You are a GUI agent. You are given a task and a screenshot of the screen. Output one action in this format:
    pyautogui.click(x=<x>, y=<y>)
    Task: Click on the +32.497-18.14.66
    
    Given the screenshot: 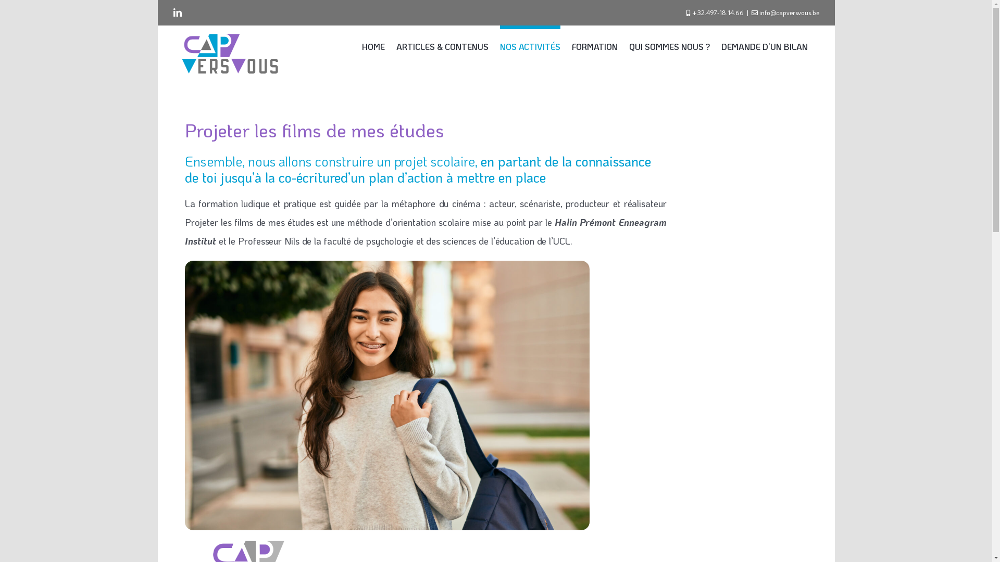 What is the action you would take?
    pyautogui.click(x=718, y=12)
    